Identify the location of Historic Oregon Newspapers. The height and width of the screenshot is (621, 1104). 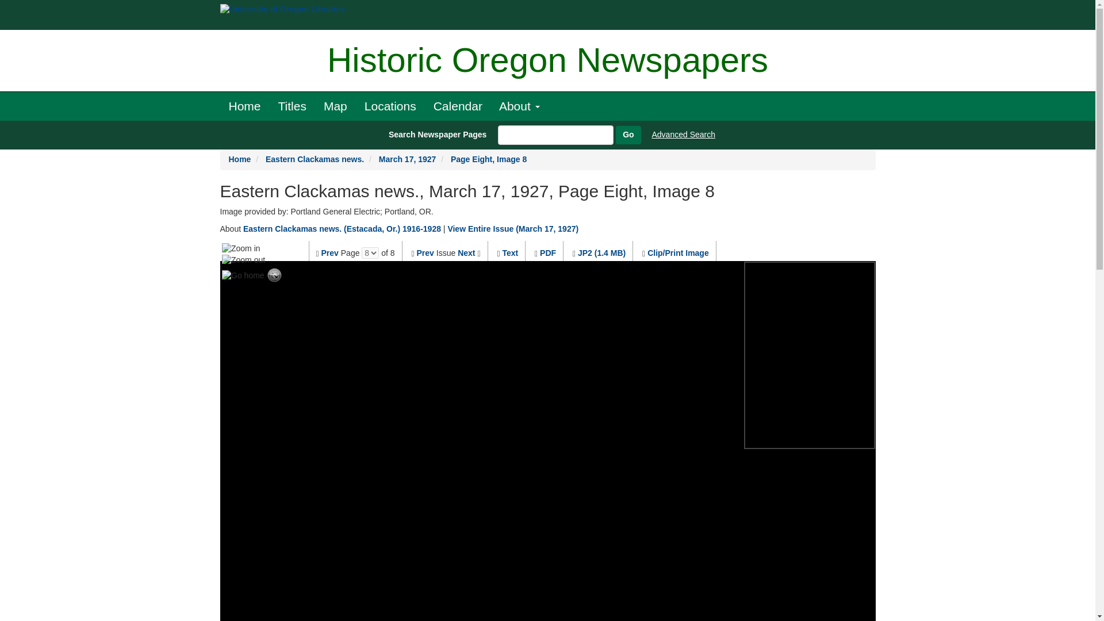
(547, 60).